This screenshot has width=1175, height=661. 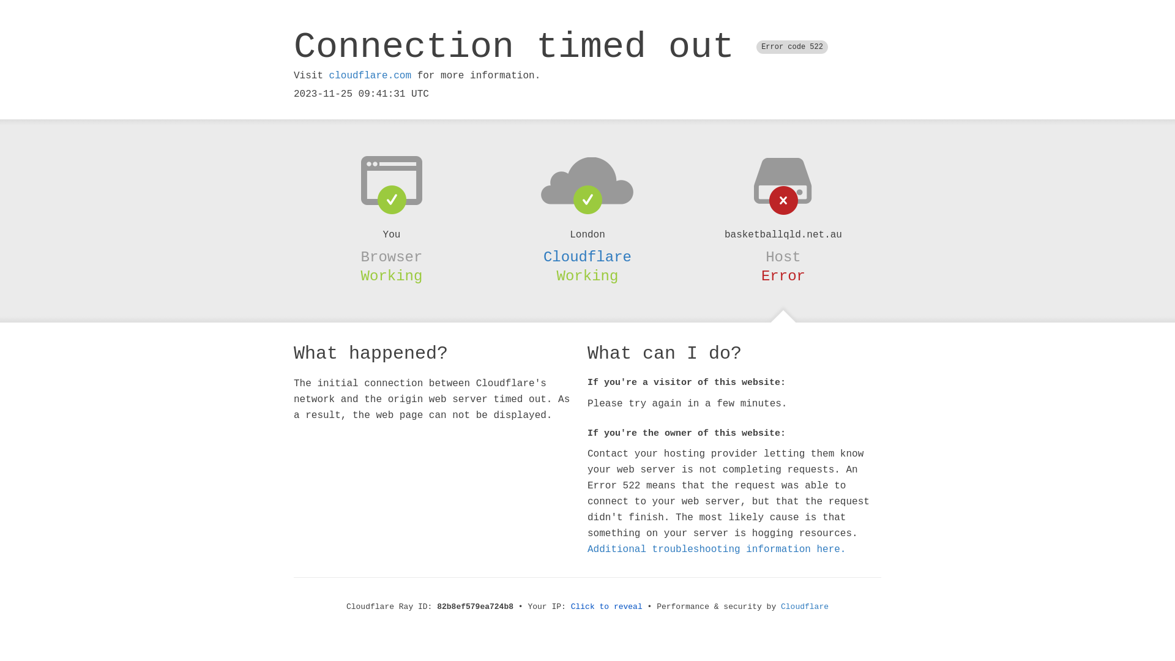 I want to click on Cloudflare, so click(x=805, y=607).